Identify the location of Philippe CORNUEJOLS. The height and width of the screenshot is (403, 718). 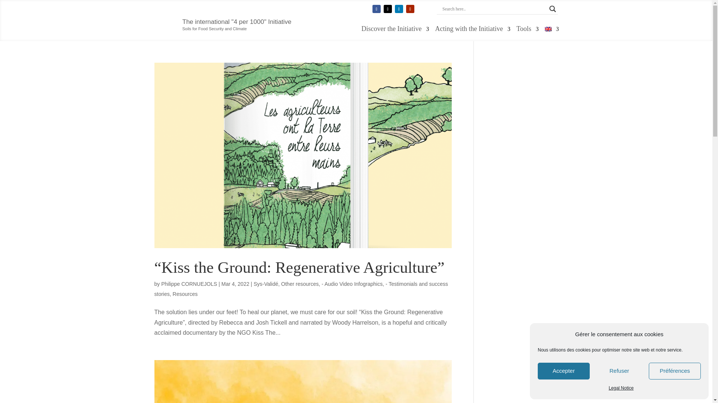
(188, 284).